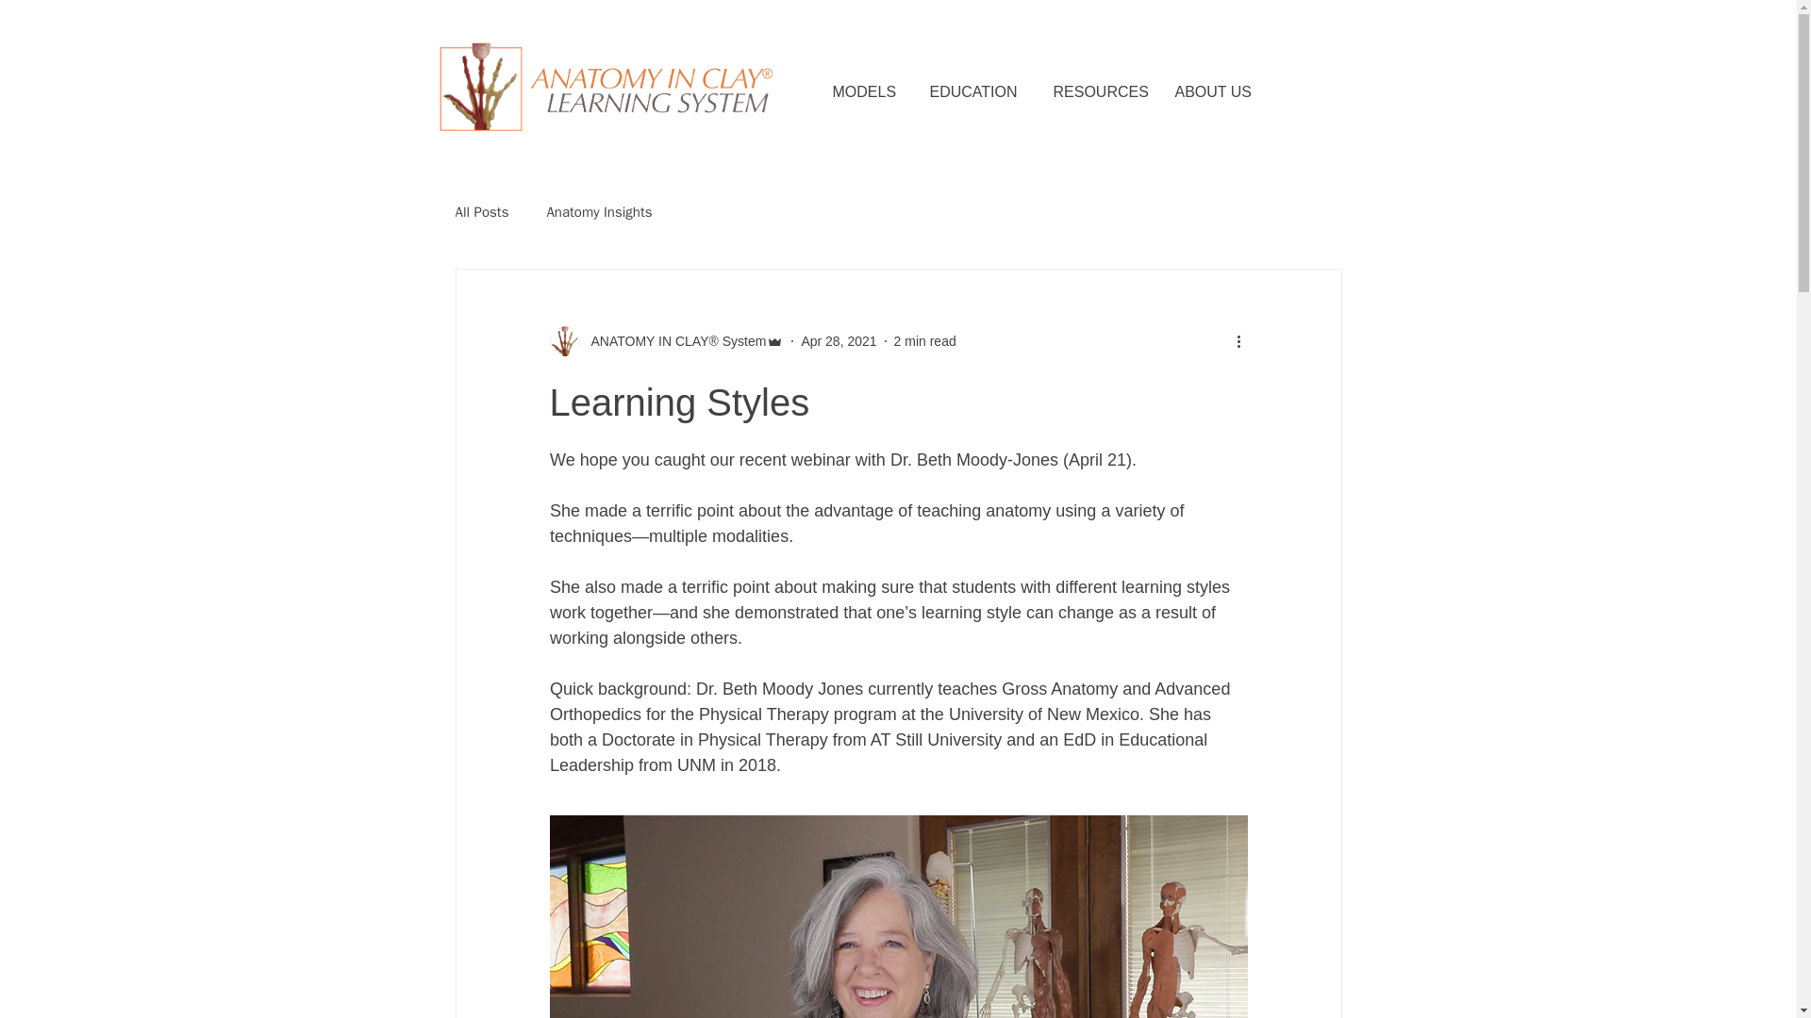 The height and width of the screenshot is (1018, 1811). I want to click on EDUCATION, so click(982, 92).